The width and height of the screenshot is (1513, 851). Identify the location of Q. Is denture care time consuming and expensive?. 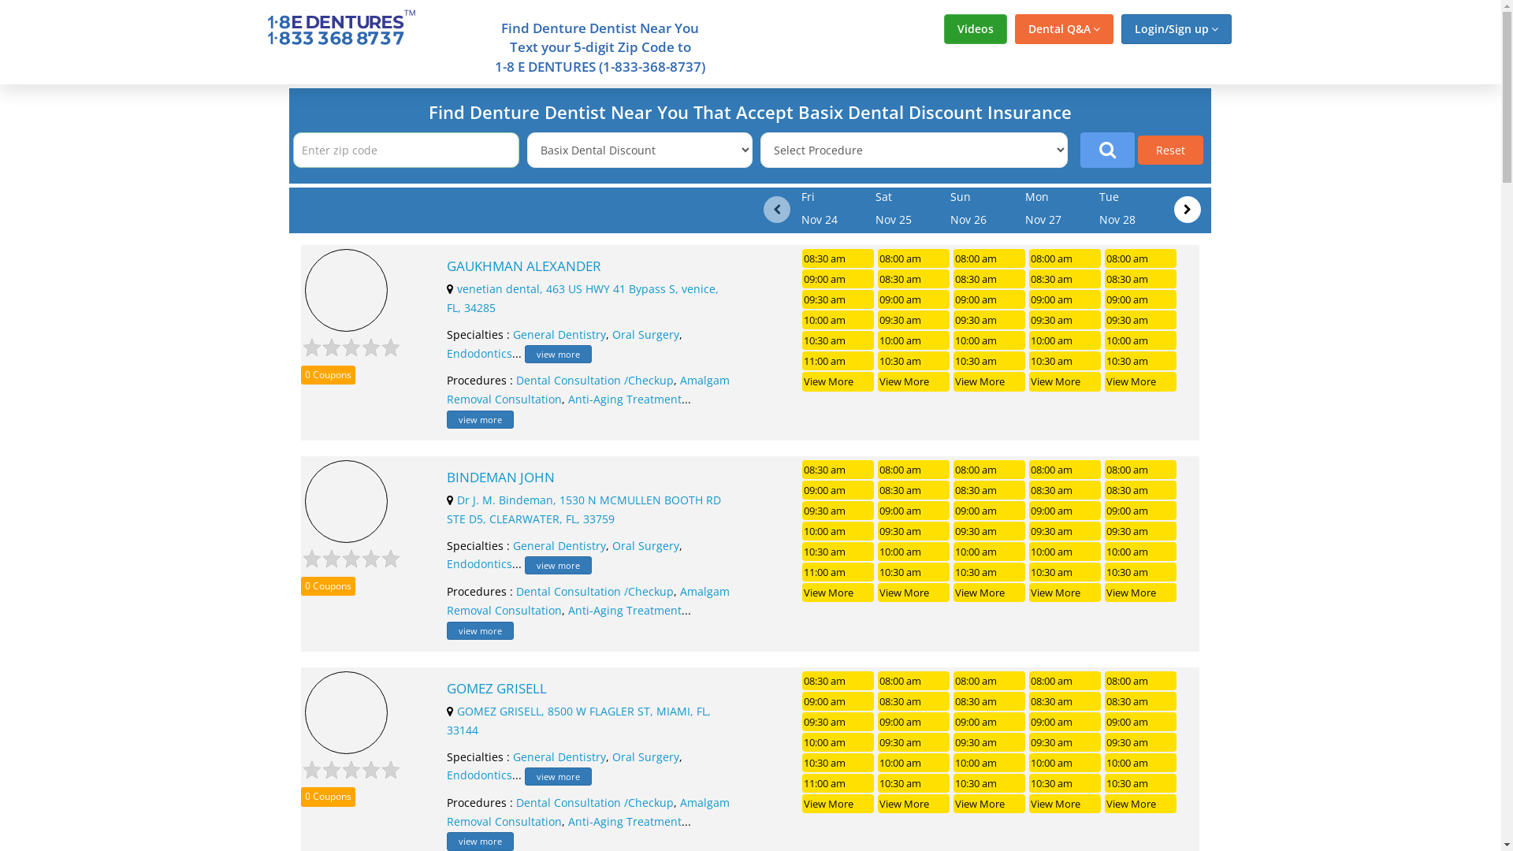
(750, 700).